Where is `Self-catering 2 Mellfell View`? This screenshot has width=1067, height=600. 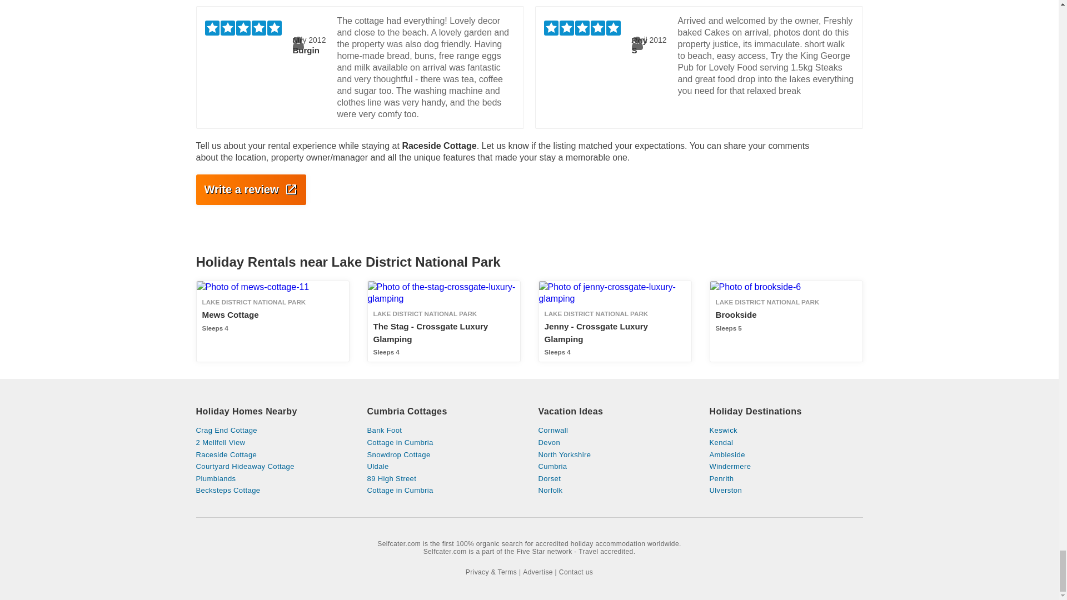 Self-catering 2 Mellfell View is located at coordinates (272, 442).